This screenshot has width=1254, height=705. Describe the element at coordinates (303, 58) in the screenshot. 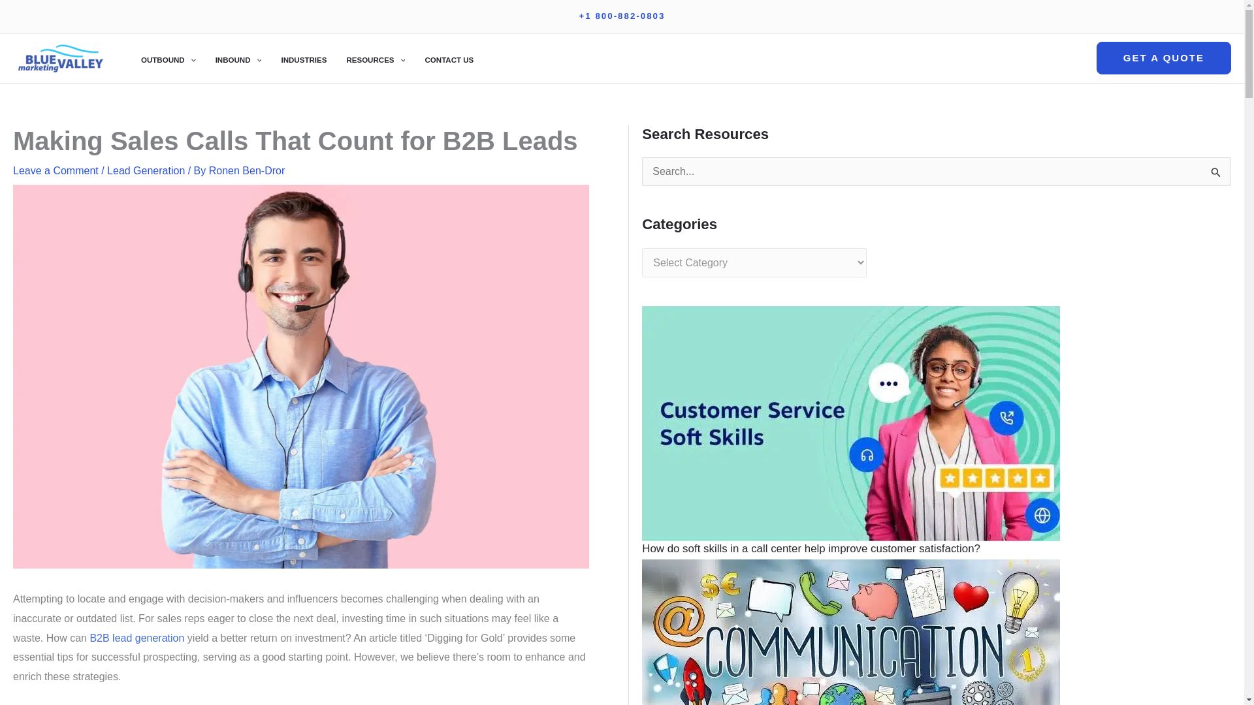

I see `INDUSTRIES` at that location.